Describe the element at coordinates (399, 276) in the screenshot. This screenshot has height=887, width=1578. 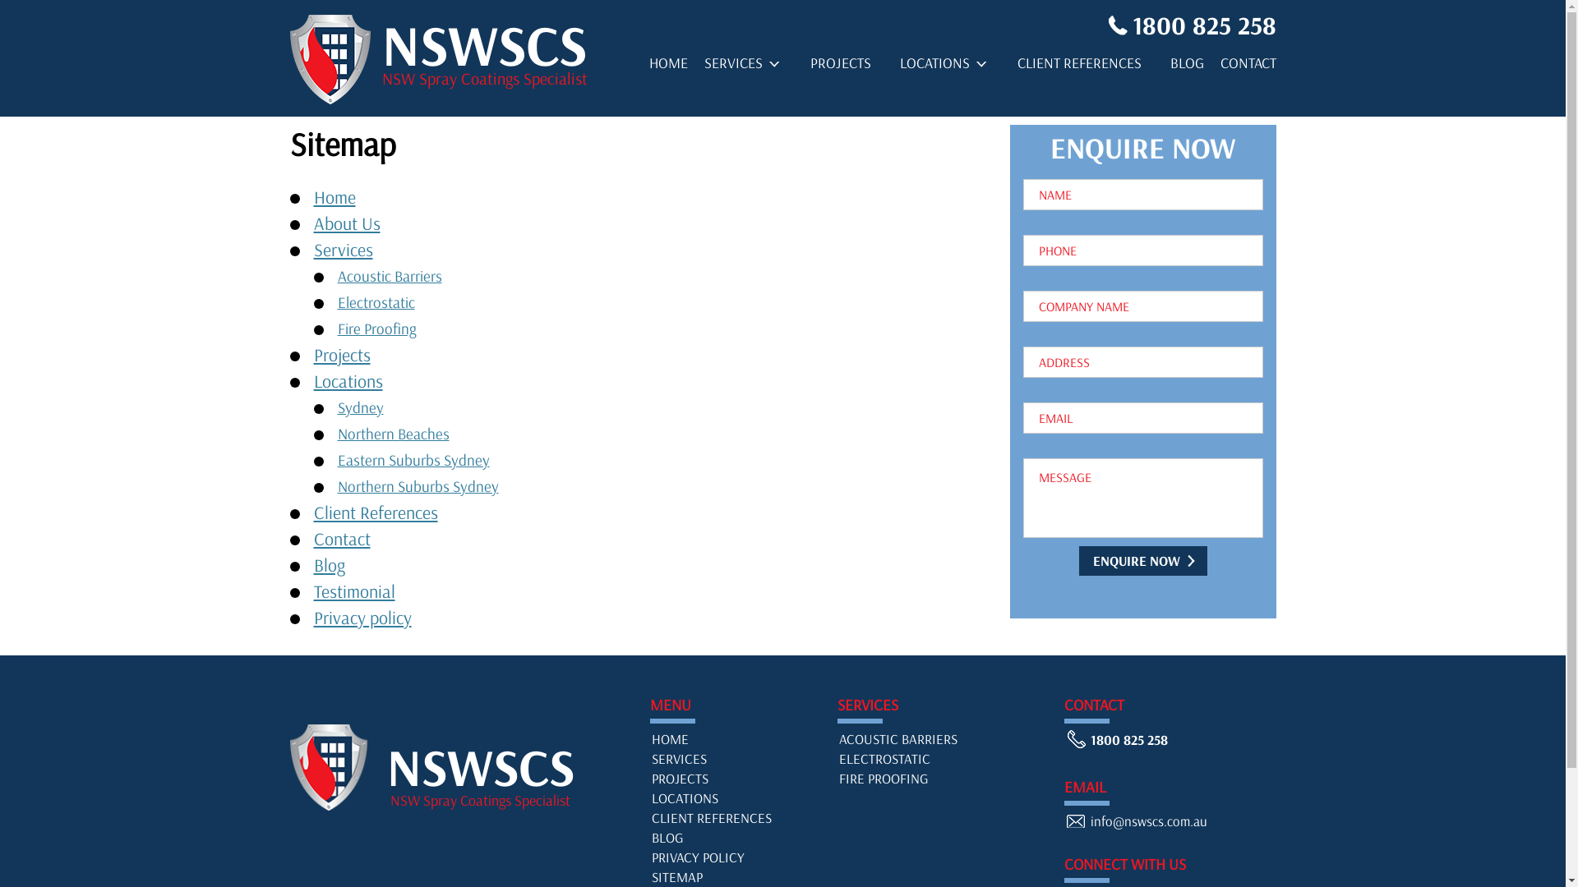
I see `Acoustic Barriers` at that location.